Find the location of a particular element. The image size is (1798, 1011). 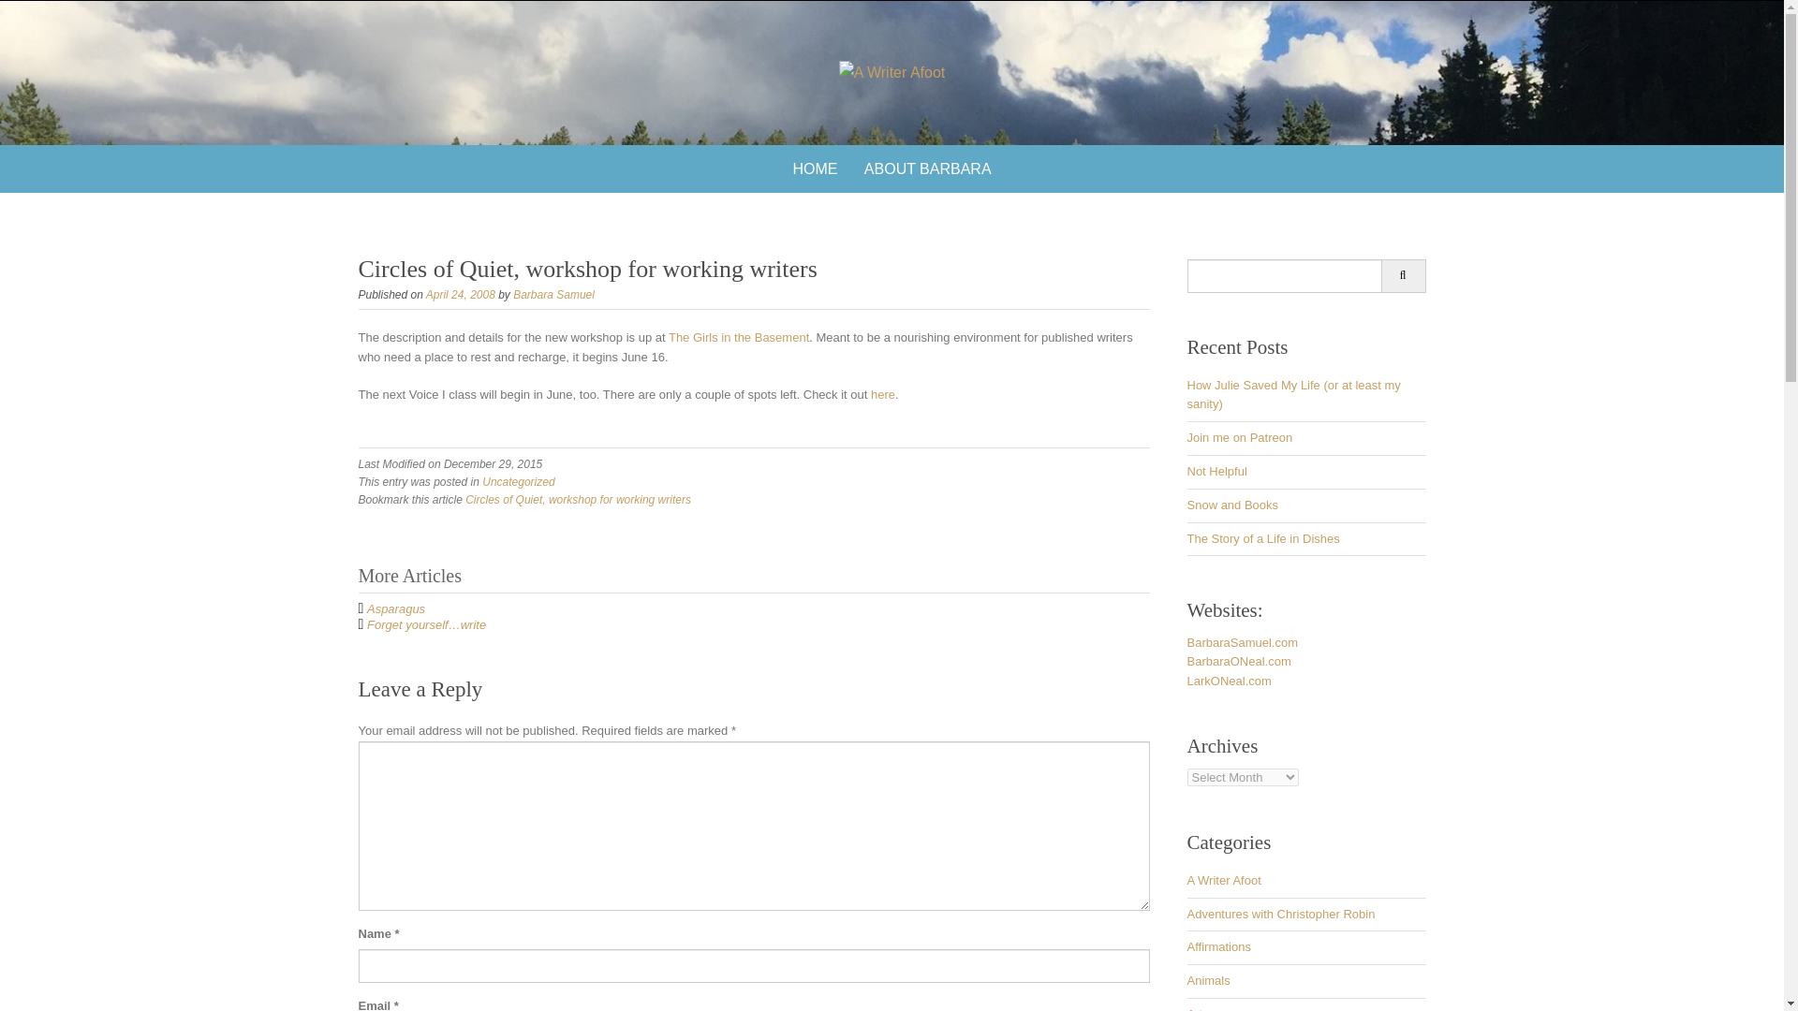

BarbaraONeal.com is located at coordinates (1238, 661).